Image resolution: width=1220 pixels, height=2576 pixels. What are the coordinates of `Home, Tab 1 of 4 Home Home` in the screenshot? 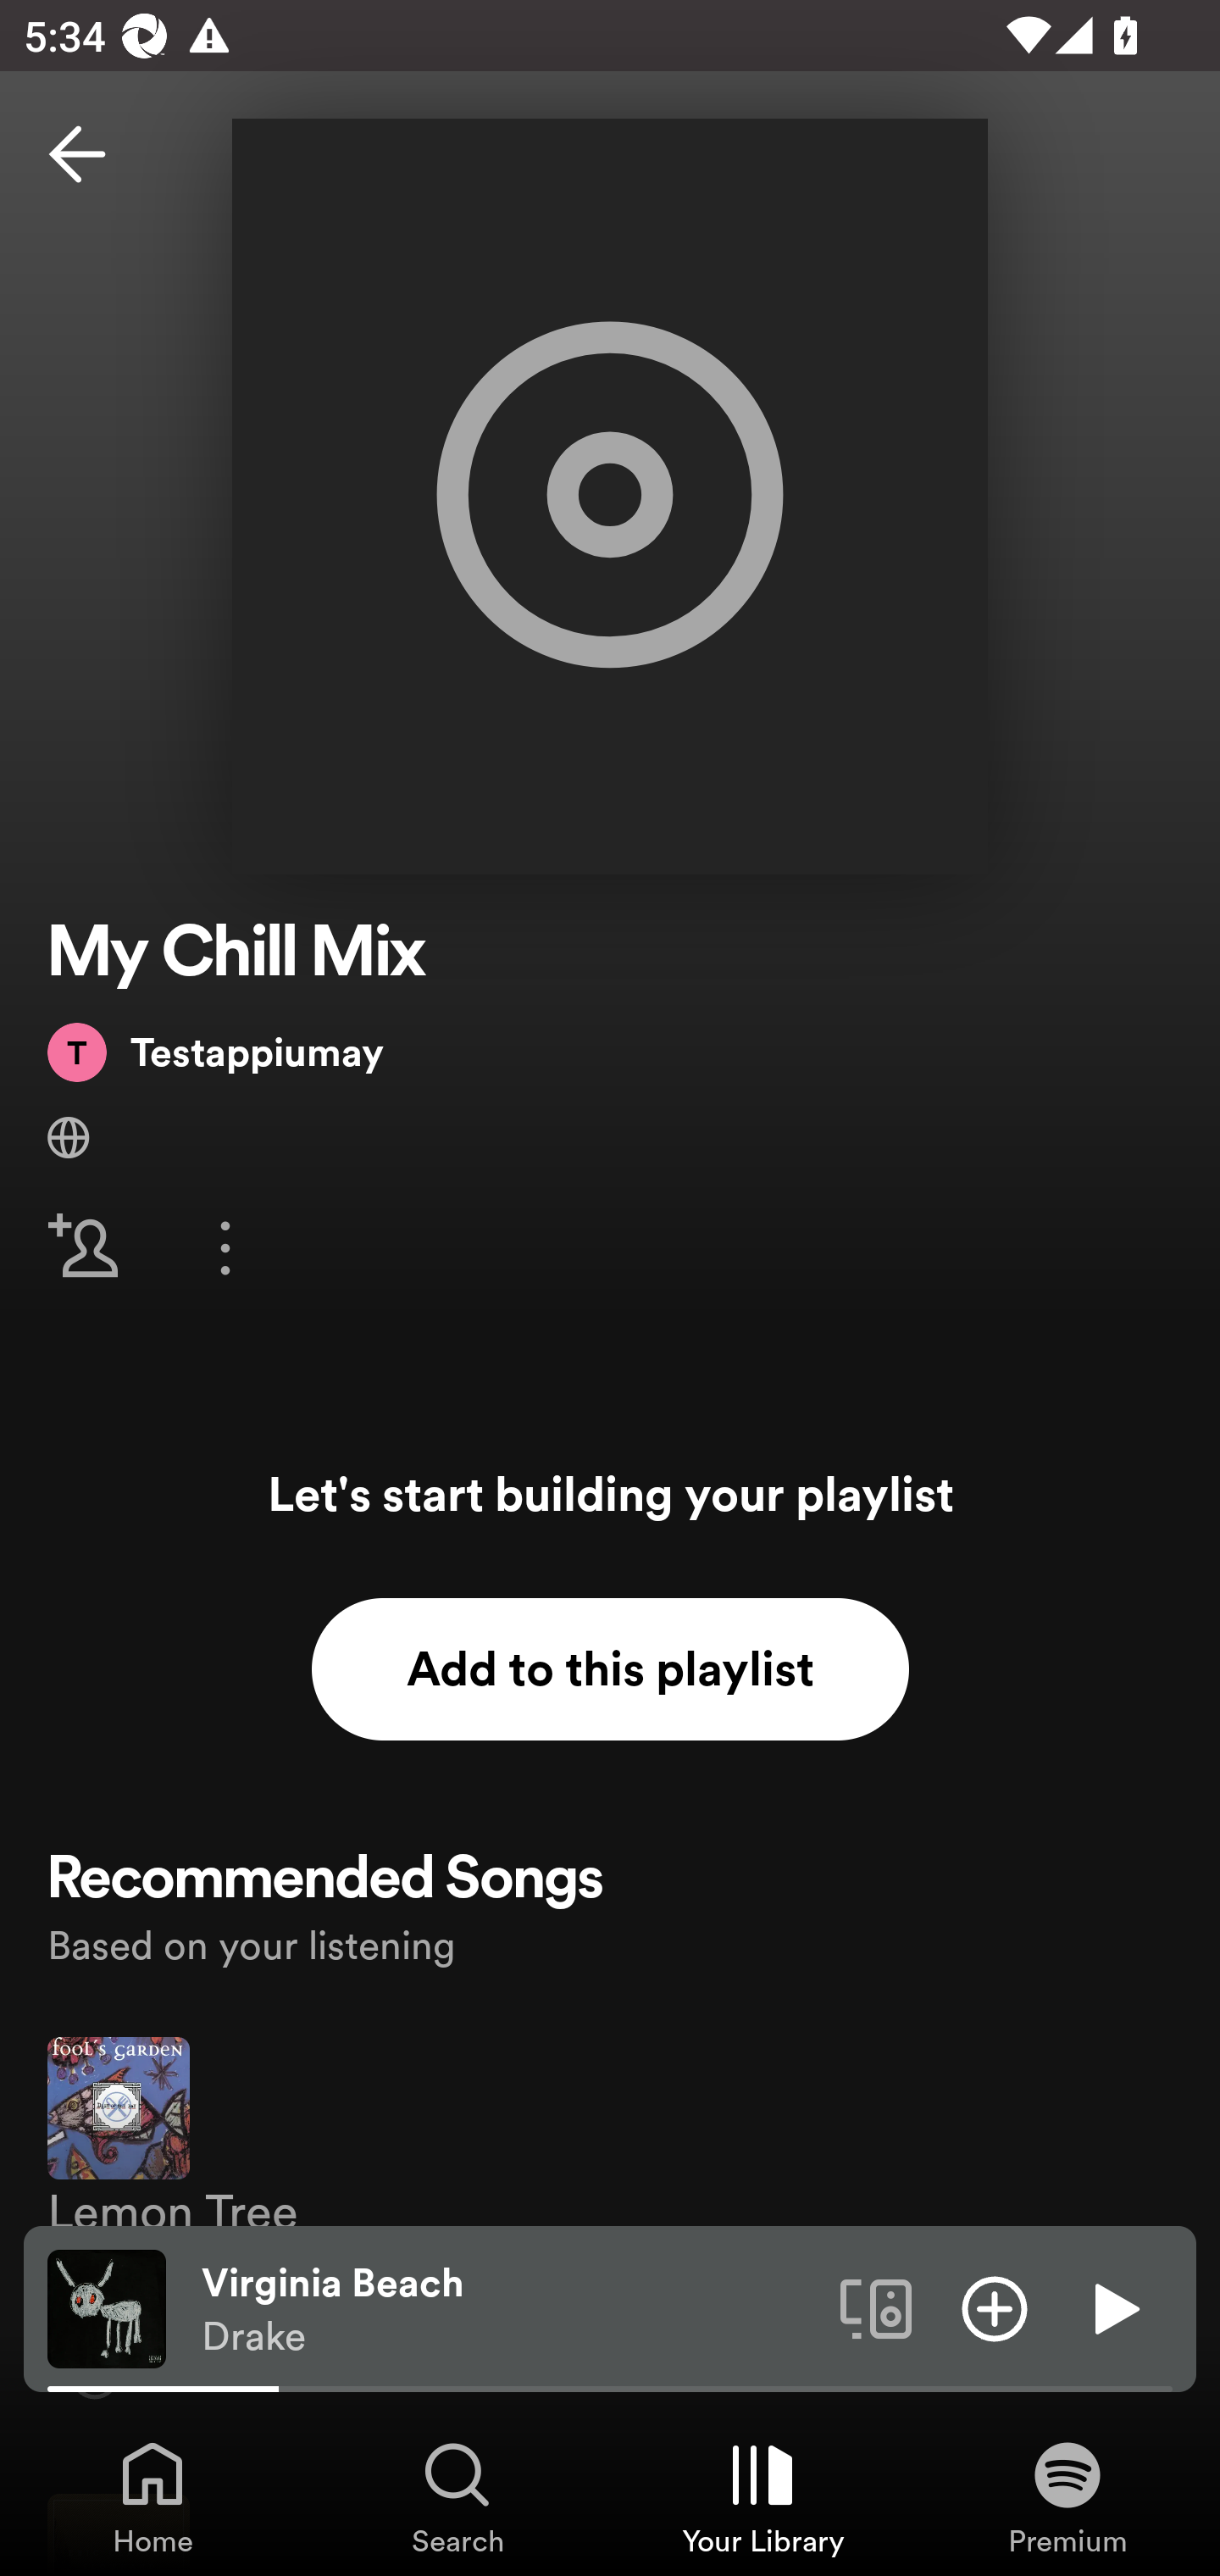 It's located at (152, 2496).